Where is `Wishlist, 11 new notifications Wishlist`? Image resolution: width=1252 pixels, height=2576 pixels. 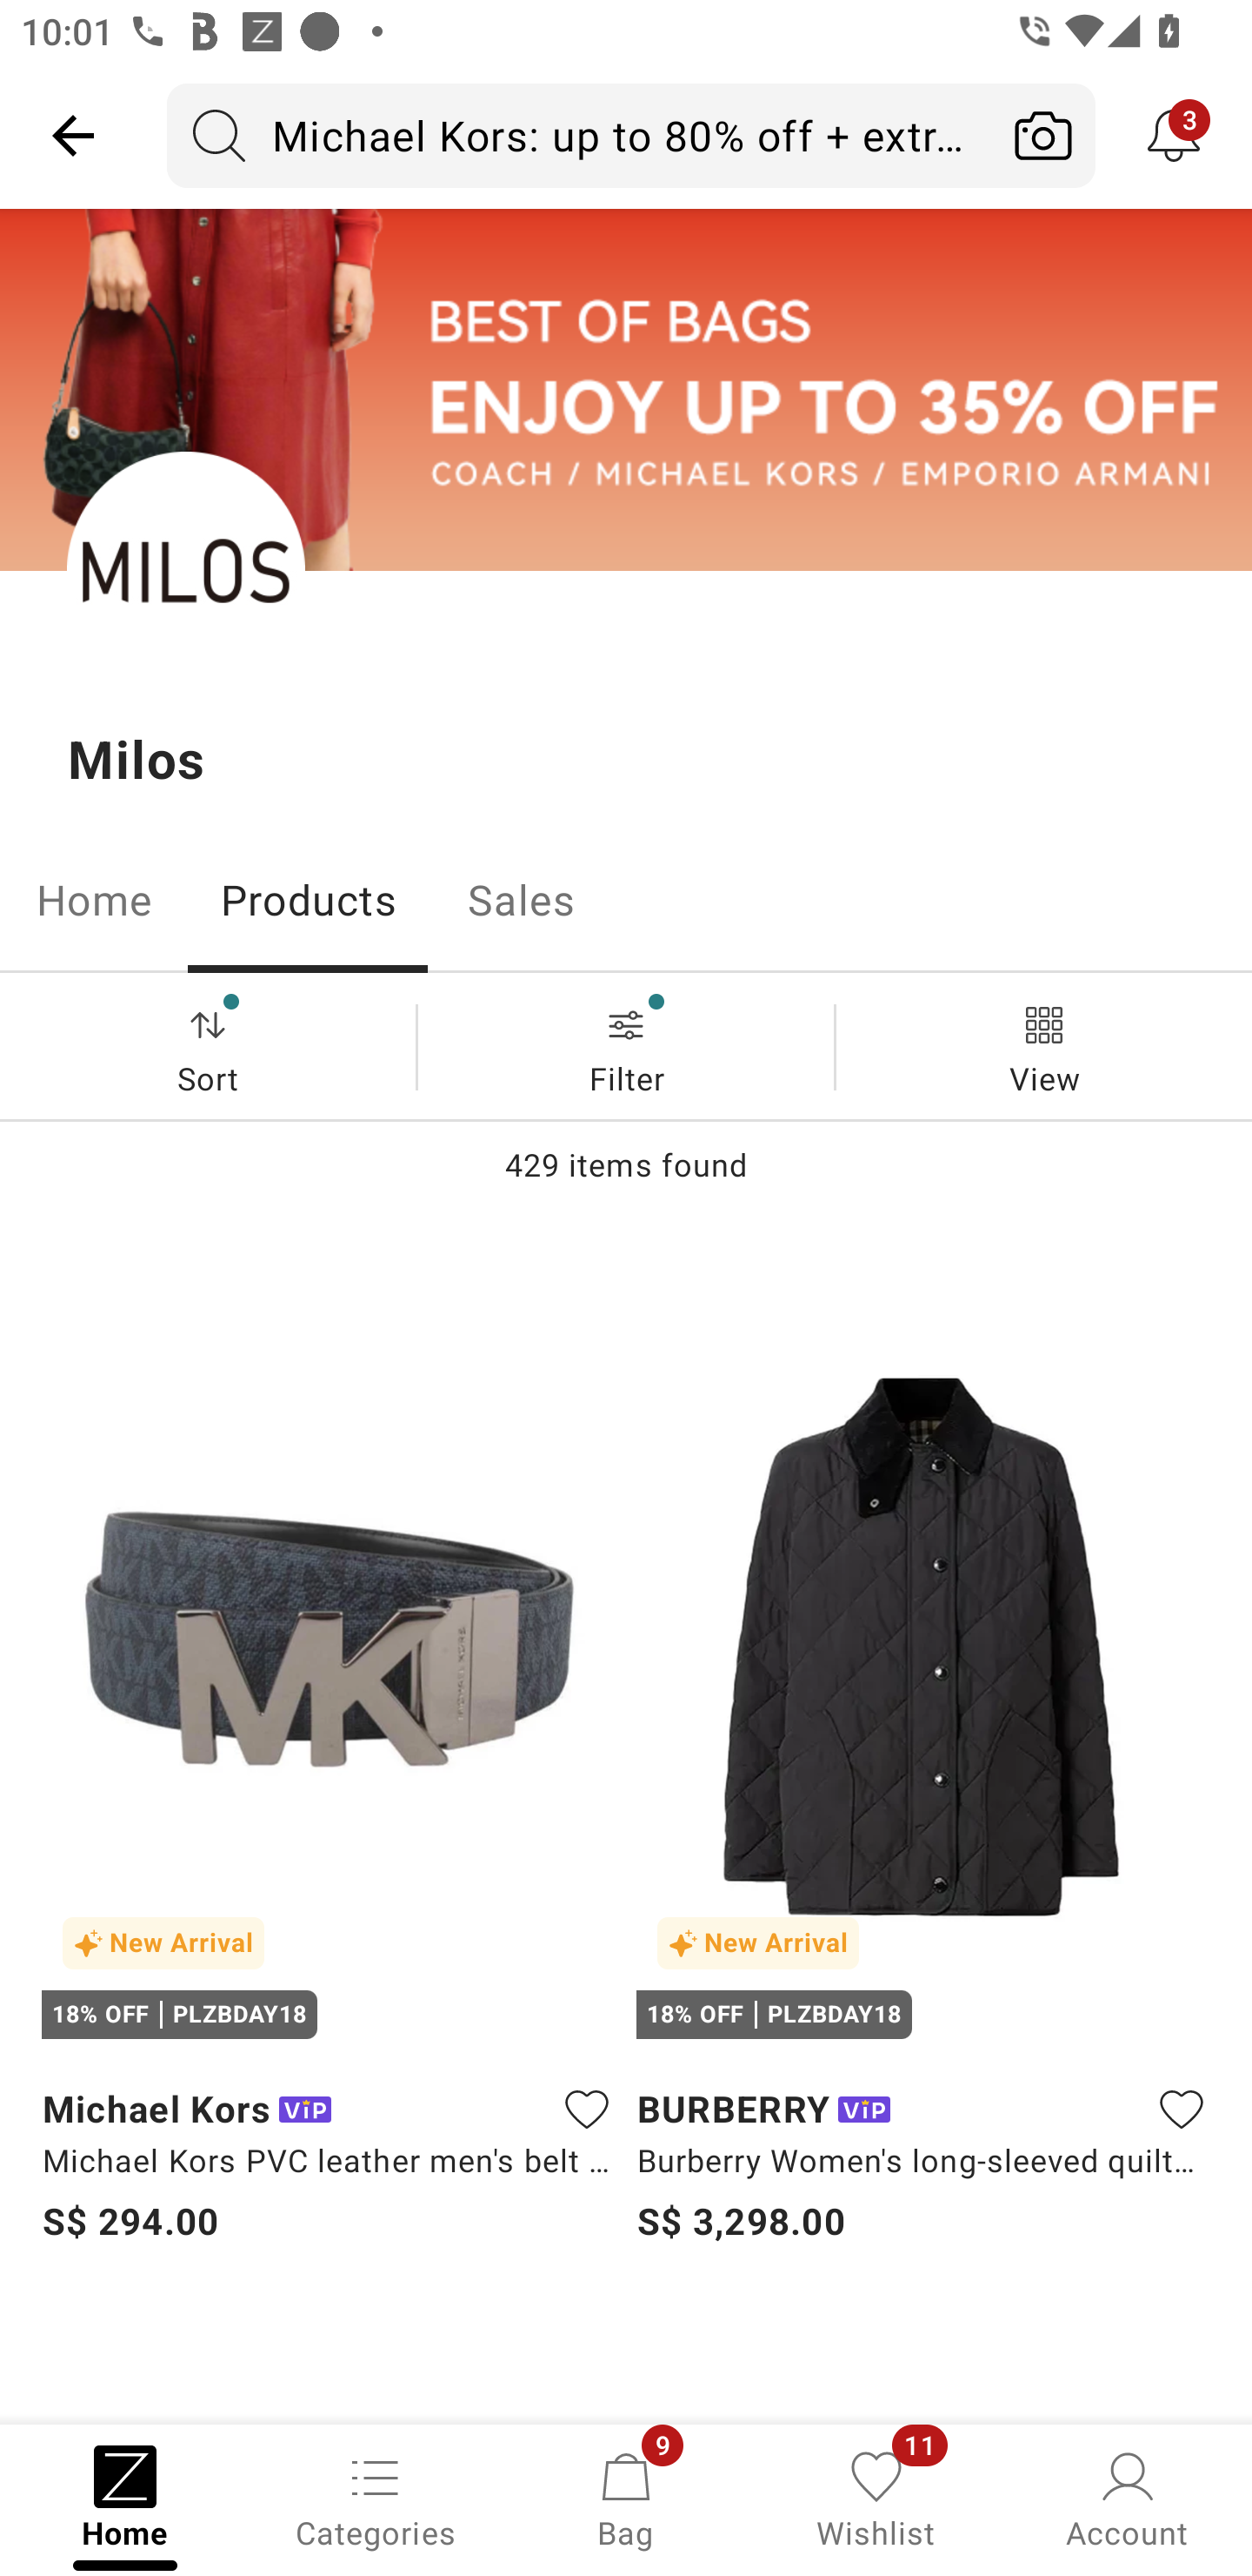 Wishlist, 11 new notifications Wishlist is located at coordinates (876, 2498).